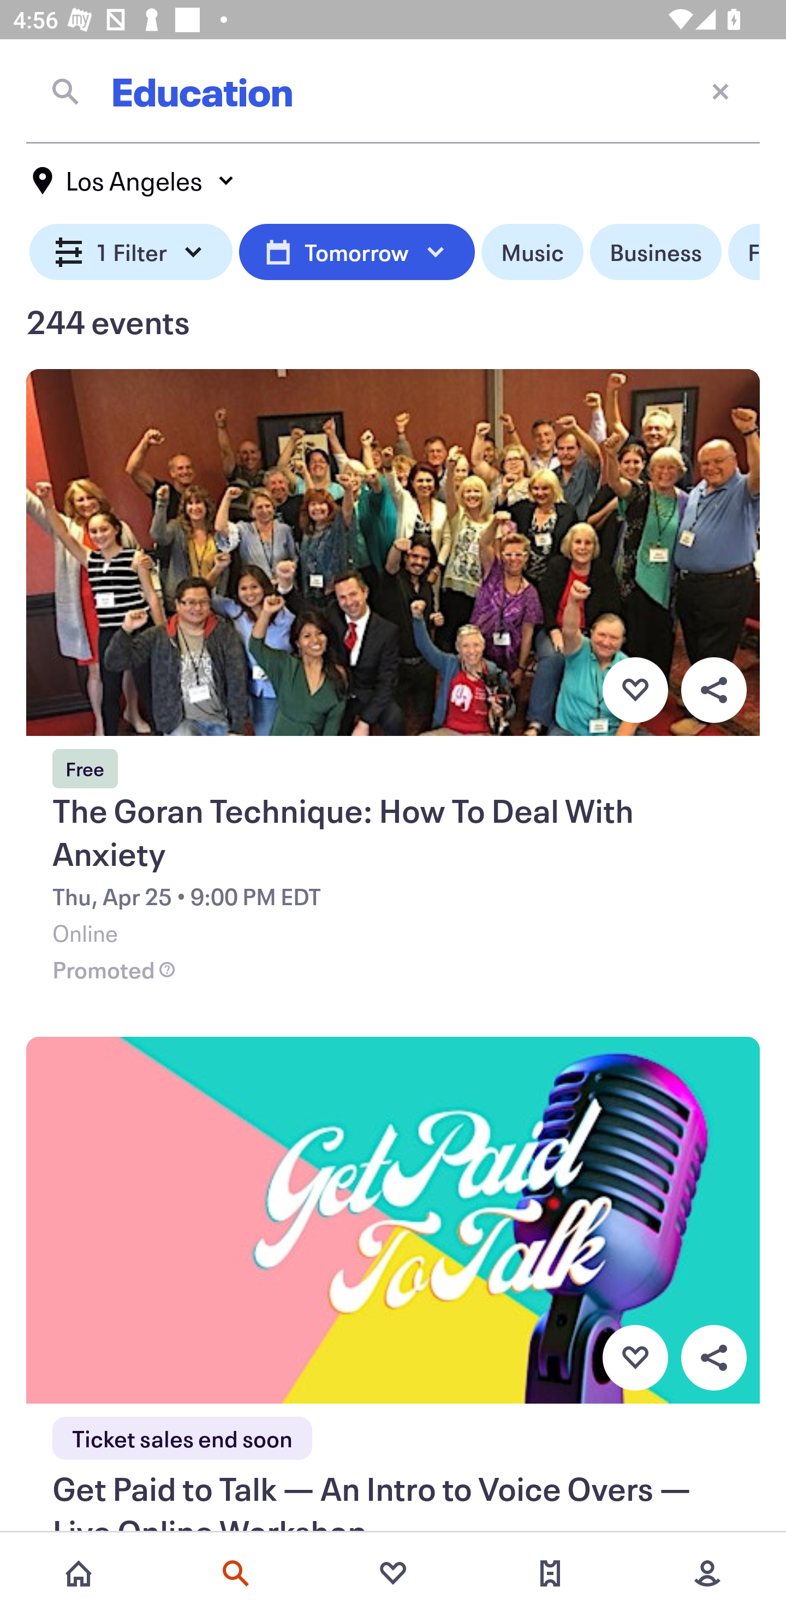 Image resolution: width=786 pixels, height=1616 pixels. I want to click on More, so click(707, 1573).